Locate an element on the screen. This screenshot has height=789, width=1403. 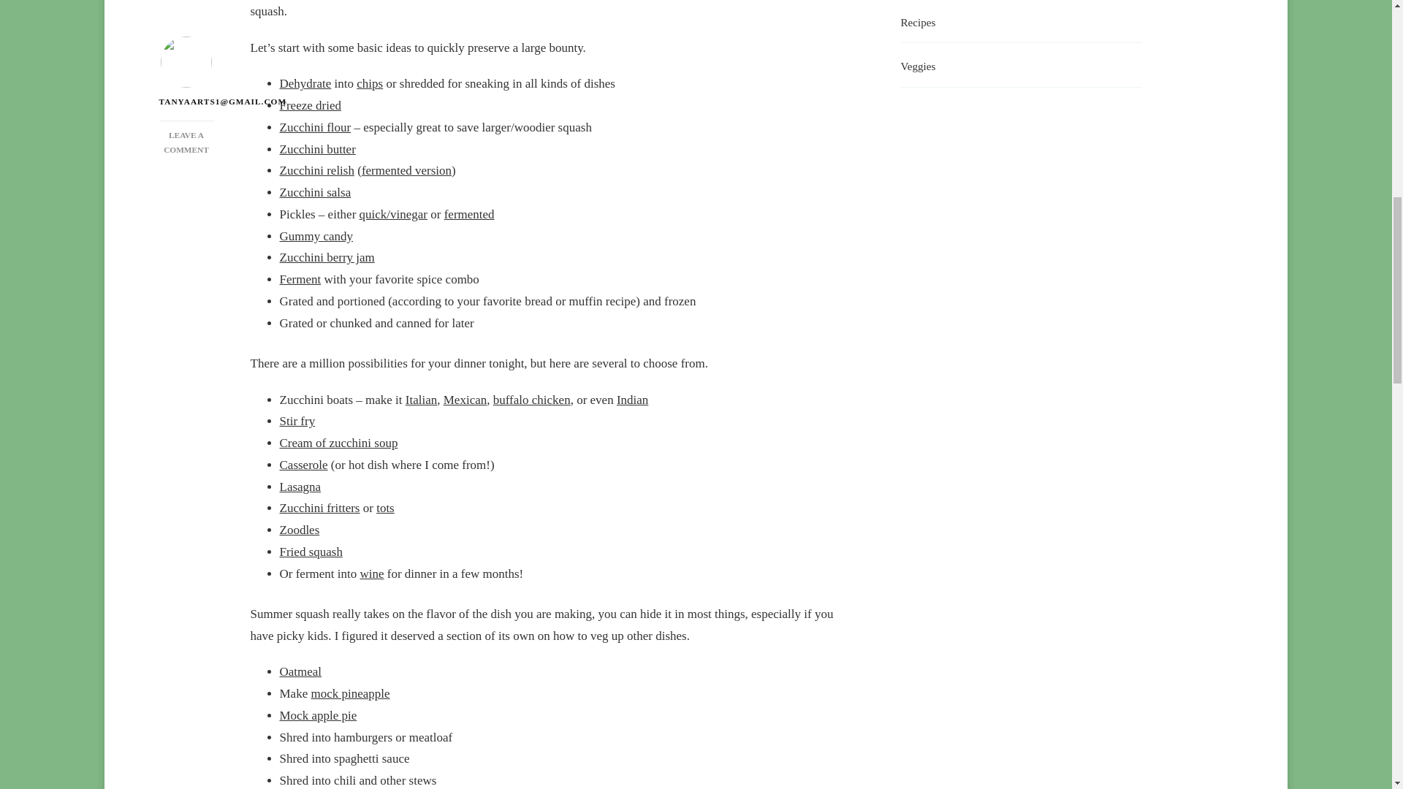
Zucchini flour is located at coordinates (315, 127).